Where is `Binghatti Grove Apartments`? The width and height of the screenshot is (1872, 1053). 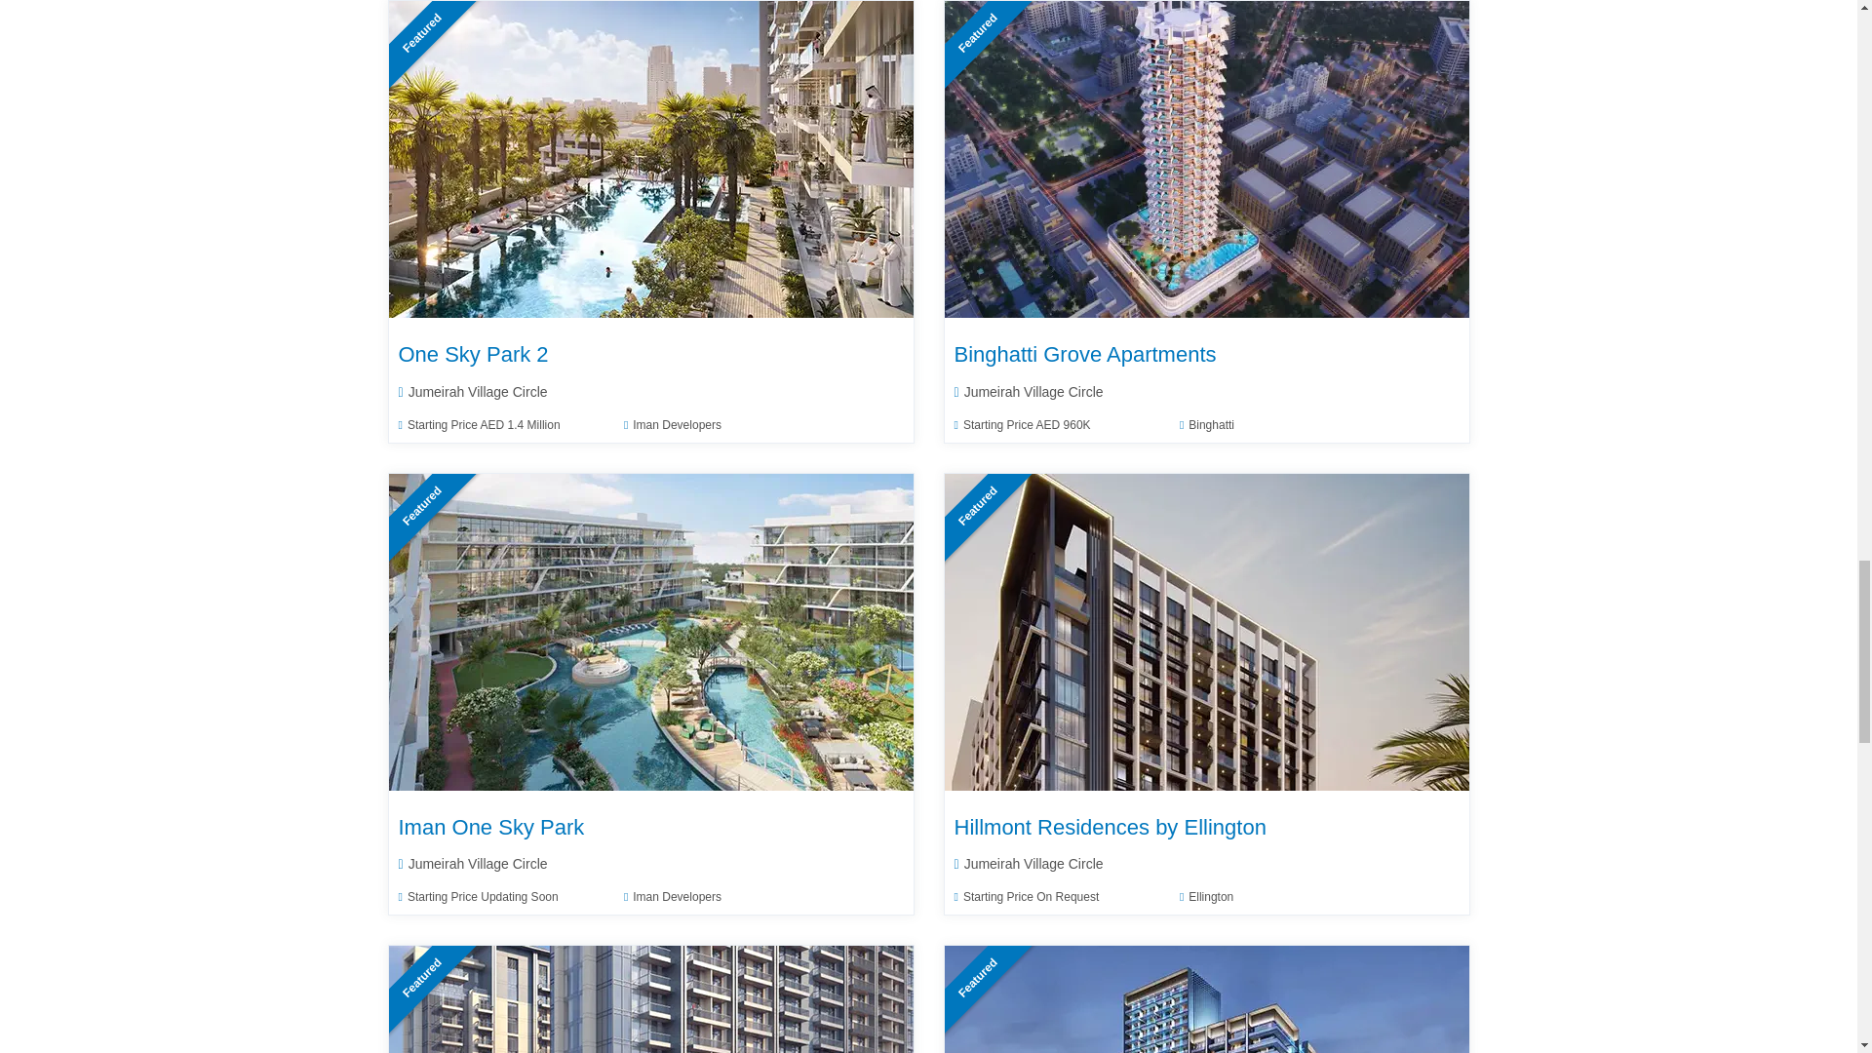
Binghatti Grove Apartments is located at coordinates (1207, 160).